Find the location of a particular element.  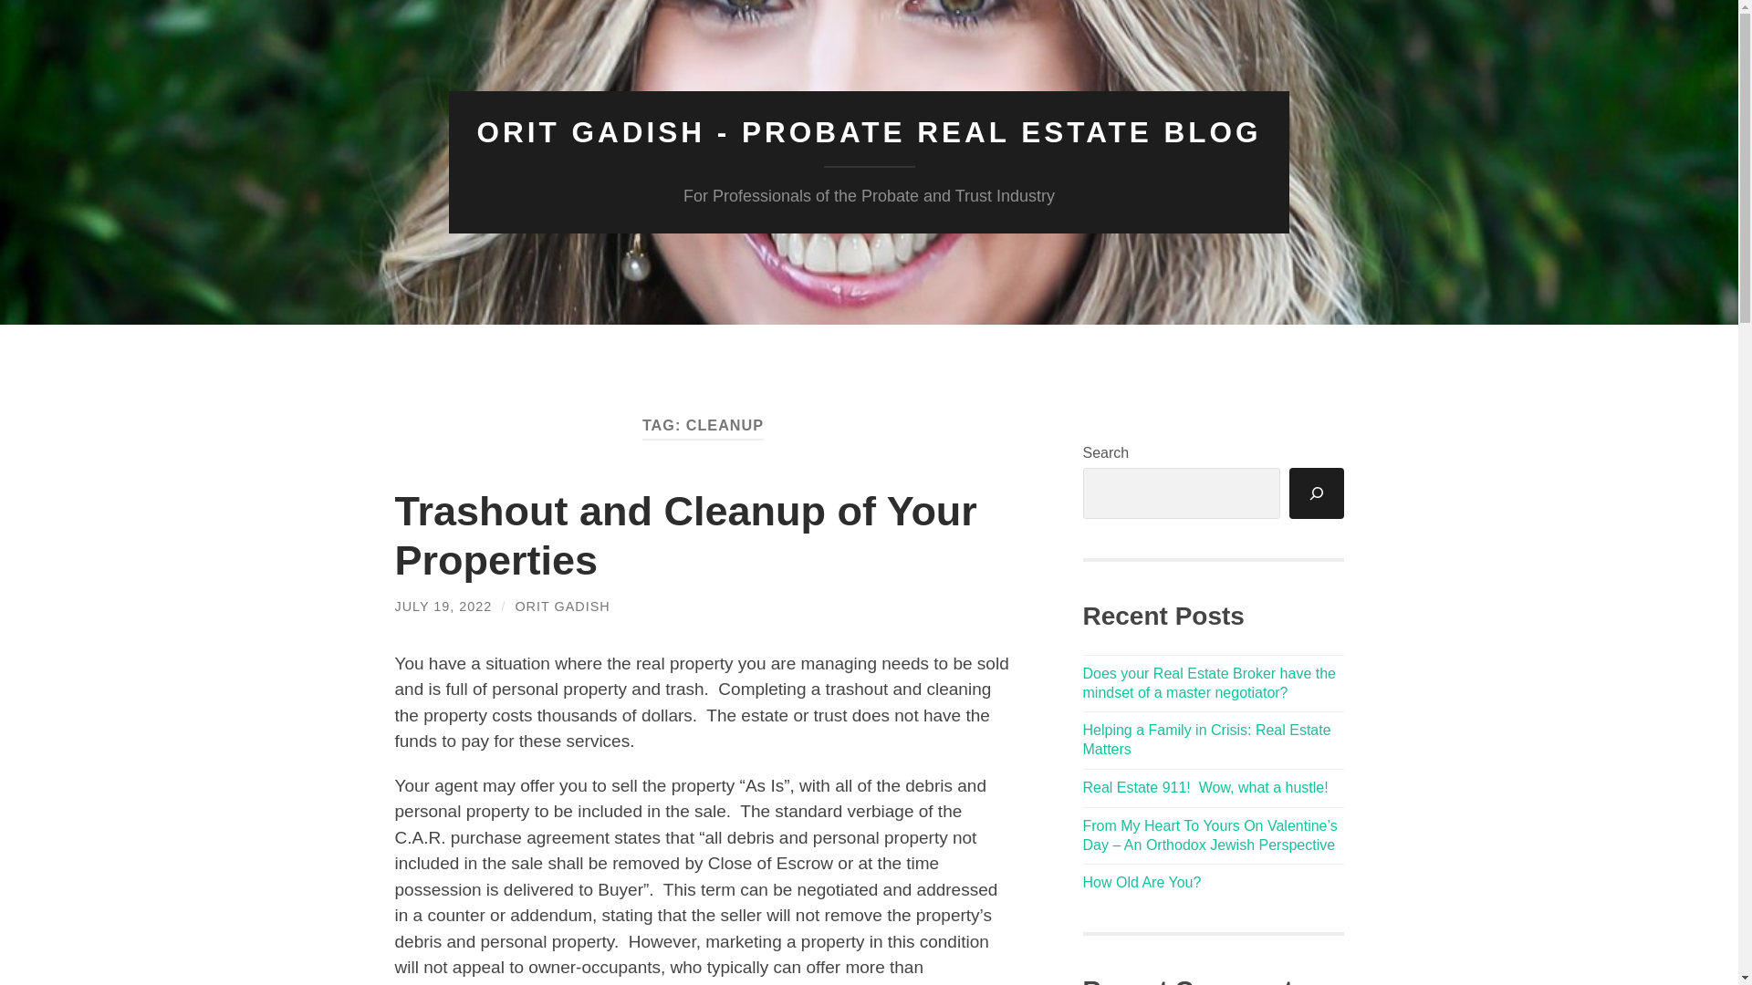

Real Estate 911!  Wow, what a hustle! is located at coordinates (1204, 787).